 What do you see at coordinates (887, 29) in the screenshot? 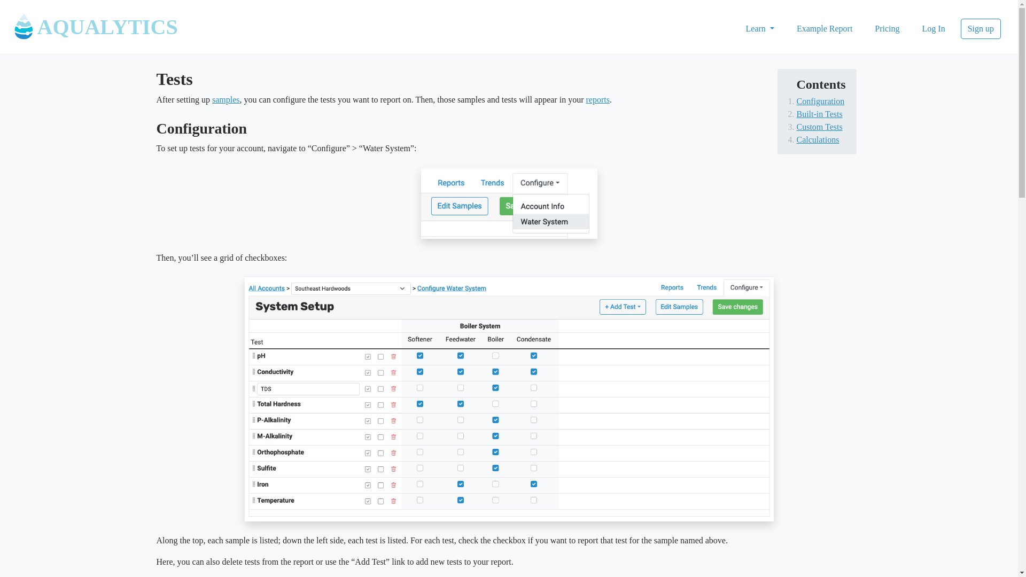
I see `Pricing` at bounding box center [887, 29].